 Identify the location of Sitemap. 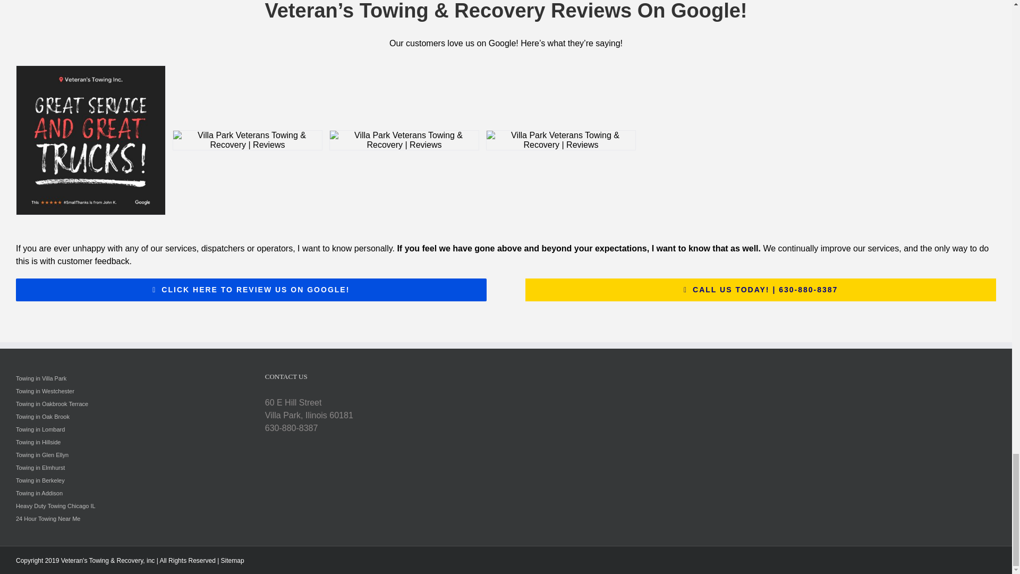
(233, 560).